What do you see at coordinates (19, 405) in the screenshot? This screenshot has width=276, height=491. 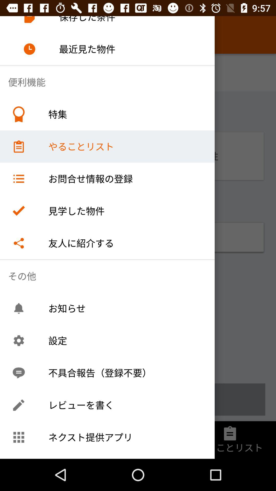 I see `second option icon from bottom left corner` at bounding box center [19, 405].